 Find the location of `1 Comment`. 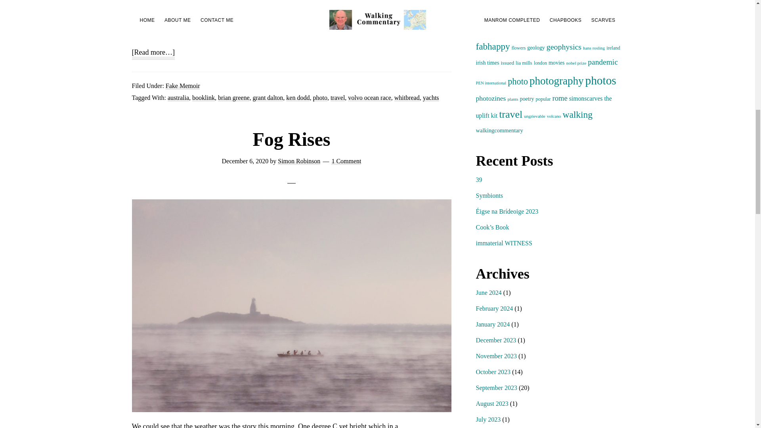

1 Comment is located at coordinates (346, 161).